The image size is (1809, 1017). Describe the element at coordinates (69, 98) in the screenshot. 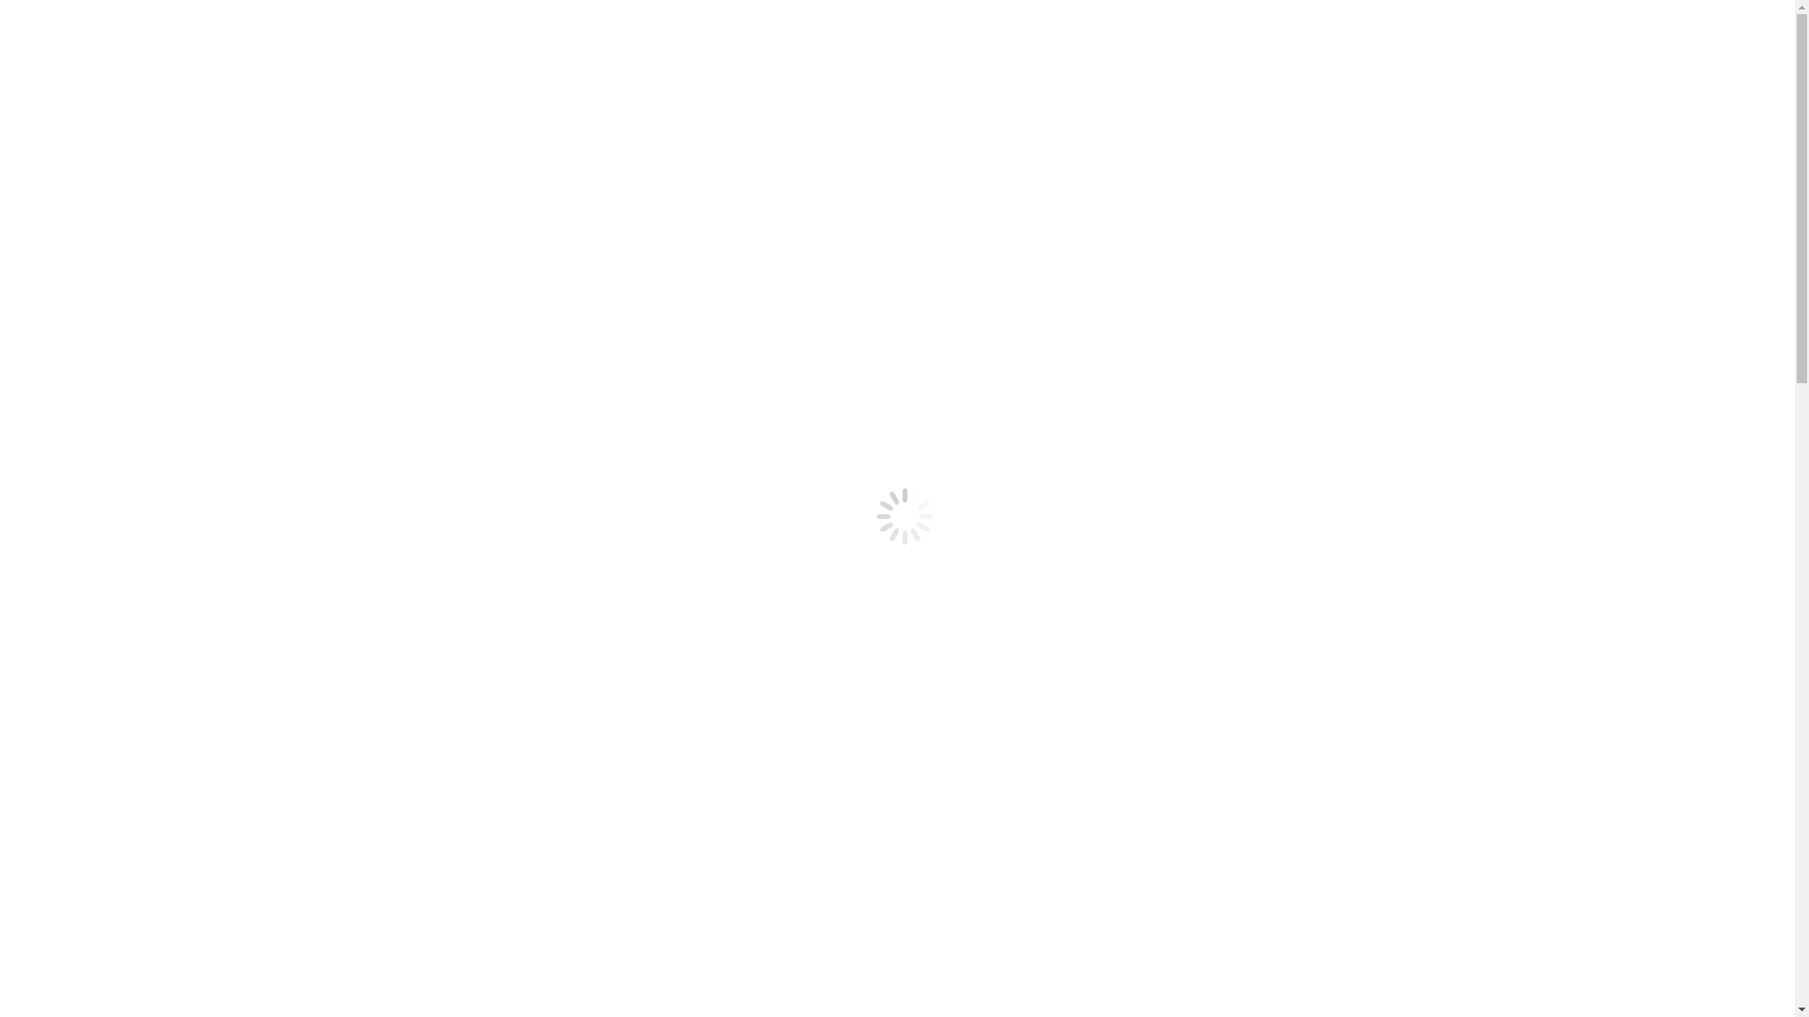

I see `Accueil` at that location.